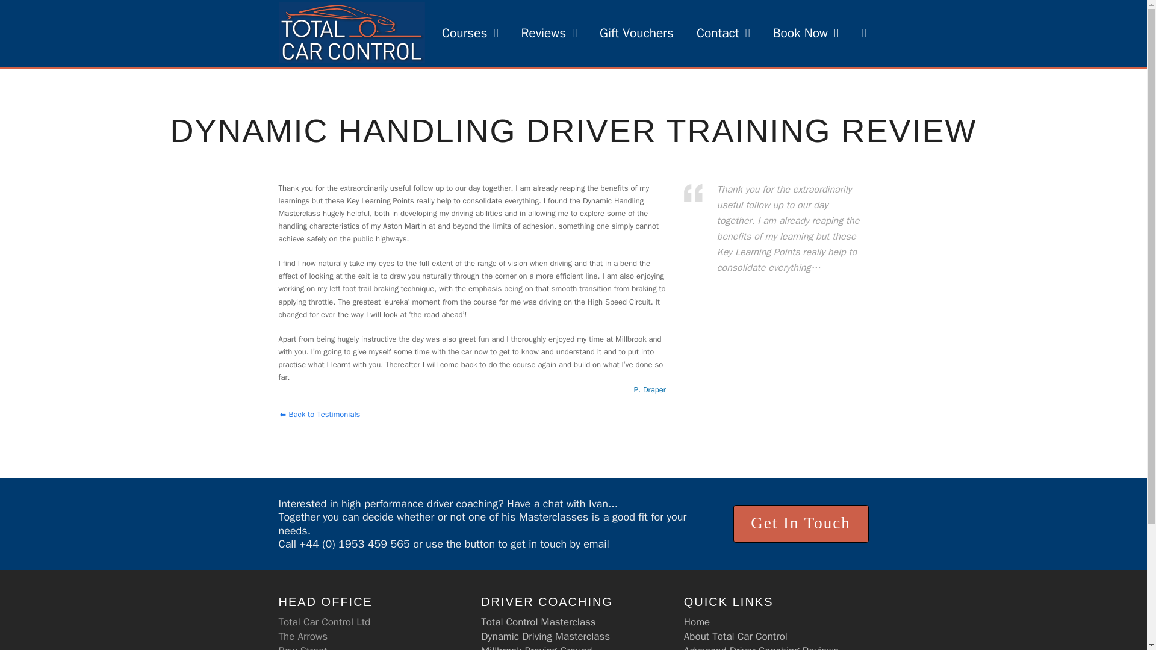  Describe the element at coordinates (761, 648) in the screenshot. I see `Advanced Driver Coaching Reviews` at that location.